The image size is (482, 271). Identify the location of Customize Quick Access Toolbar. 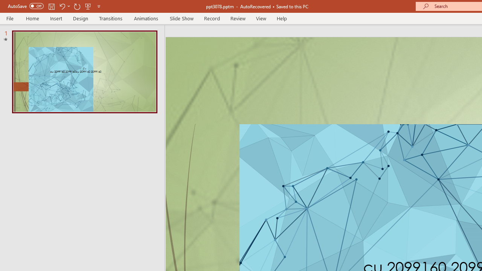
(99, 6).